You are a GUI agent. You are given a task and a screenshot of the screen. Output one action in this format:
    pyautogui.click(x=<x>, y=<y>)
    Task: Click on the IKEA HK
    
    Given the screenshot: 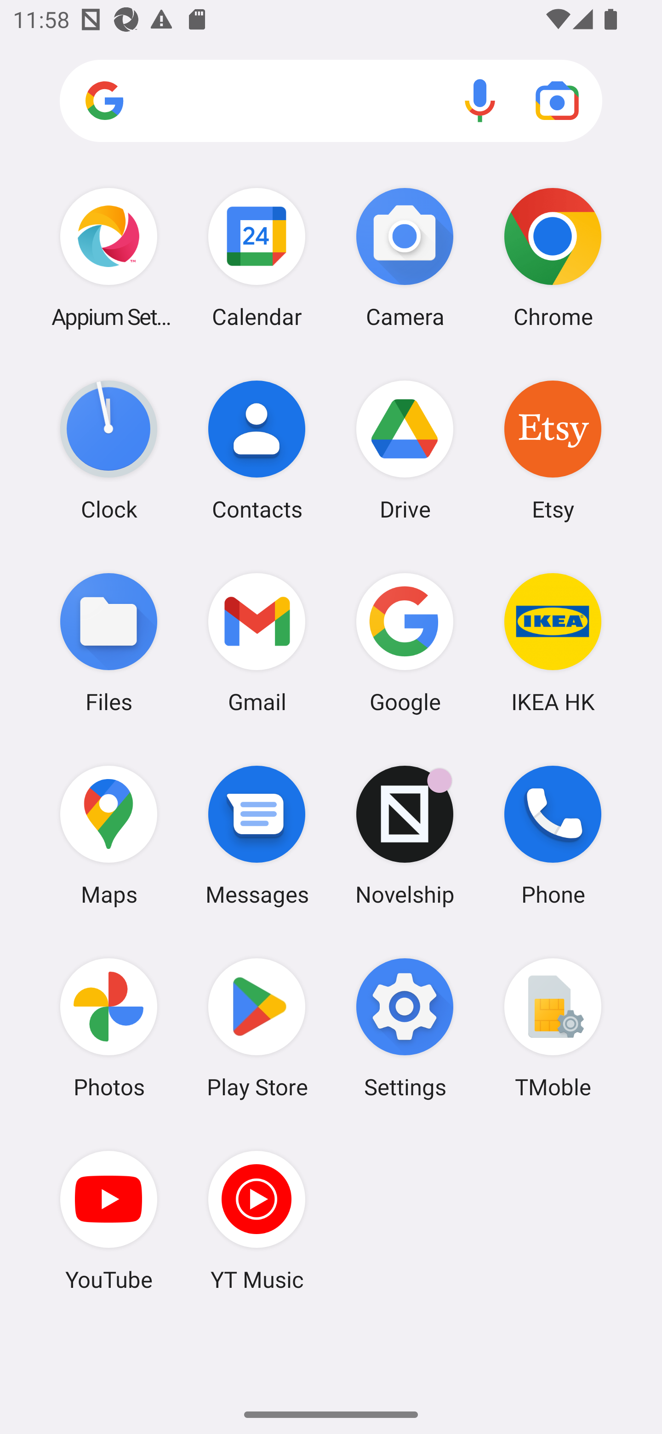 What is the action you would take?
    pyautogui.click(x=553, y=642)
    